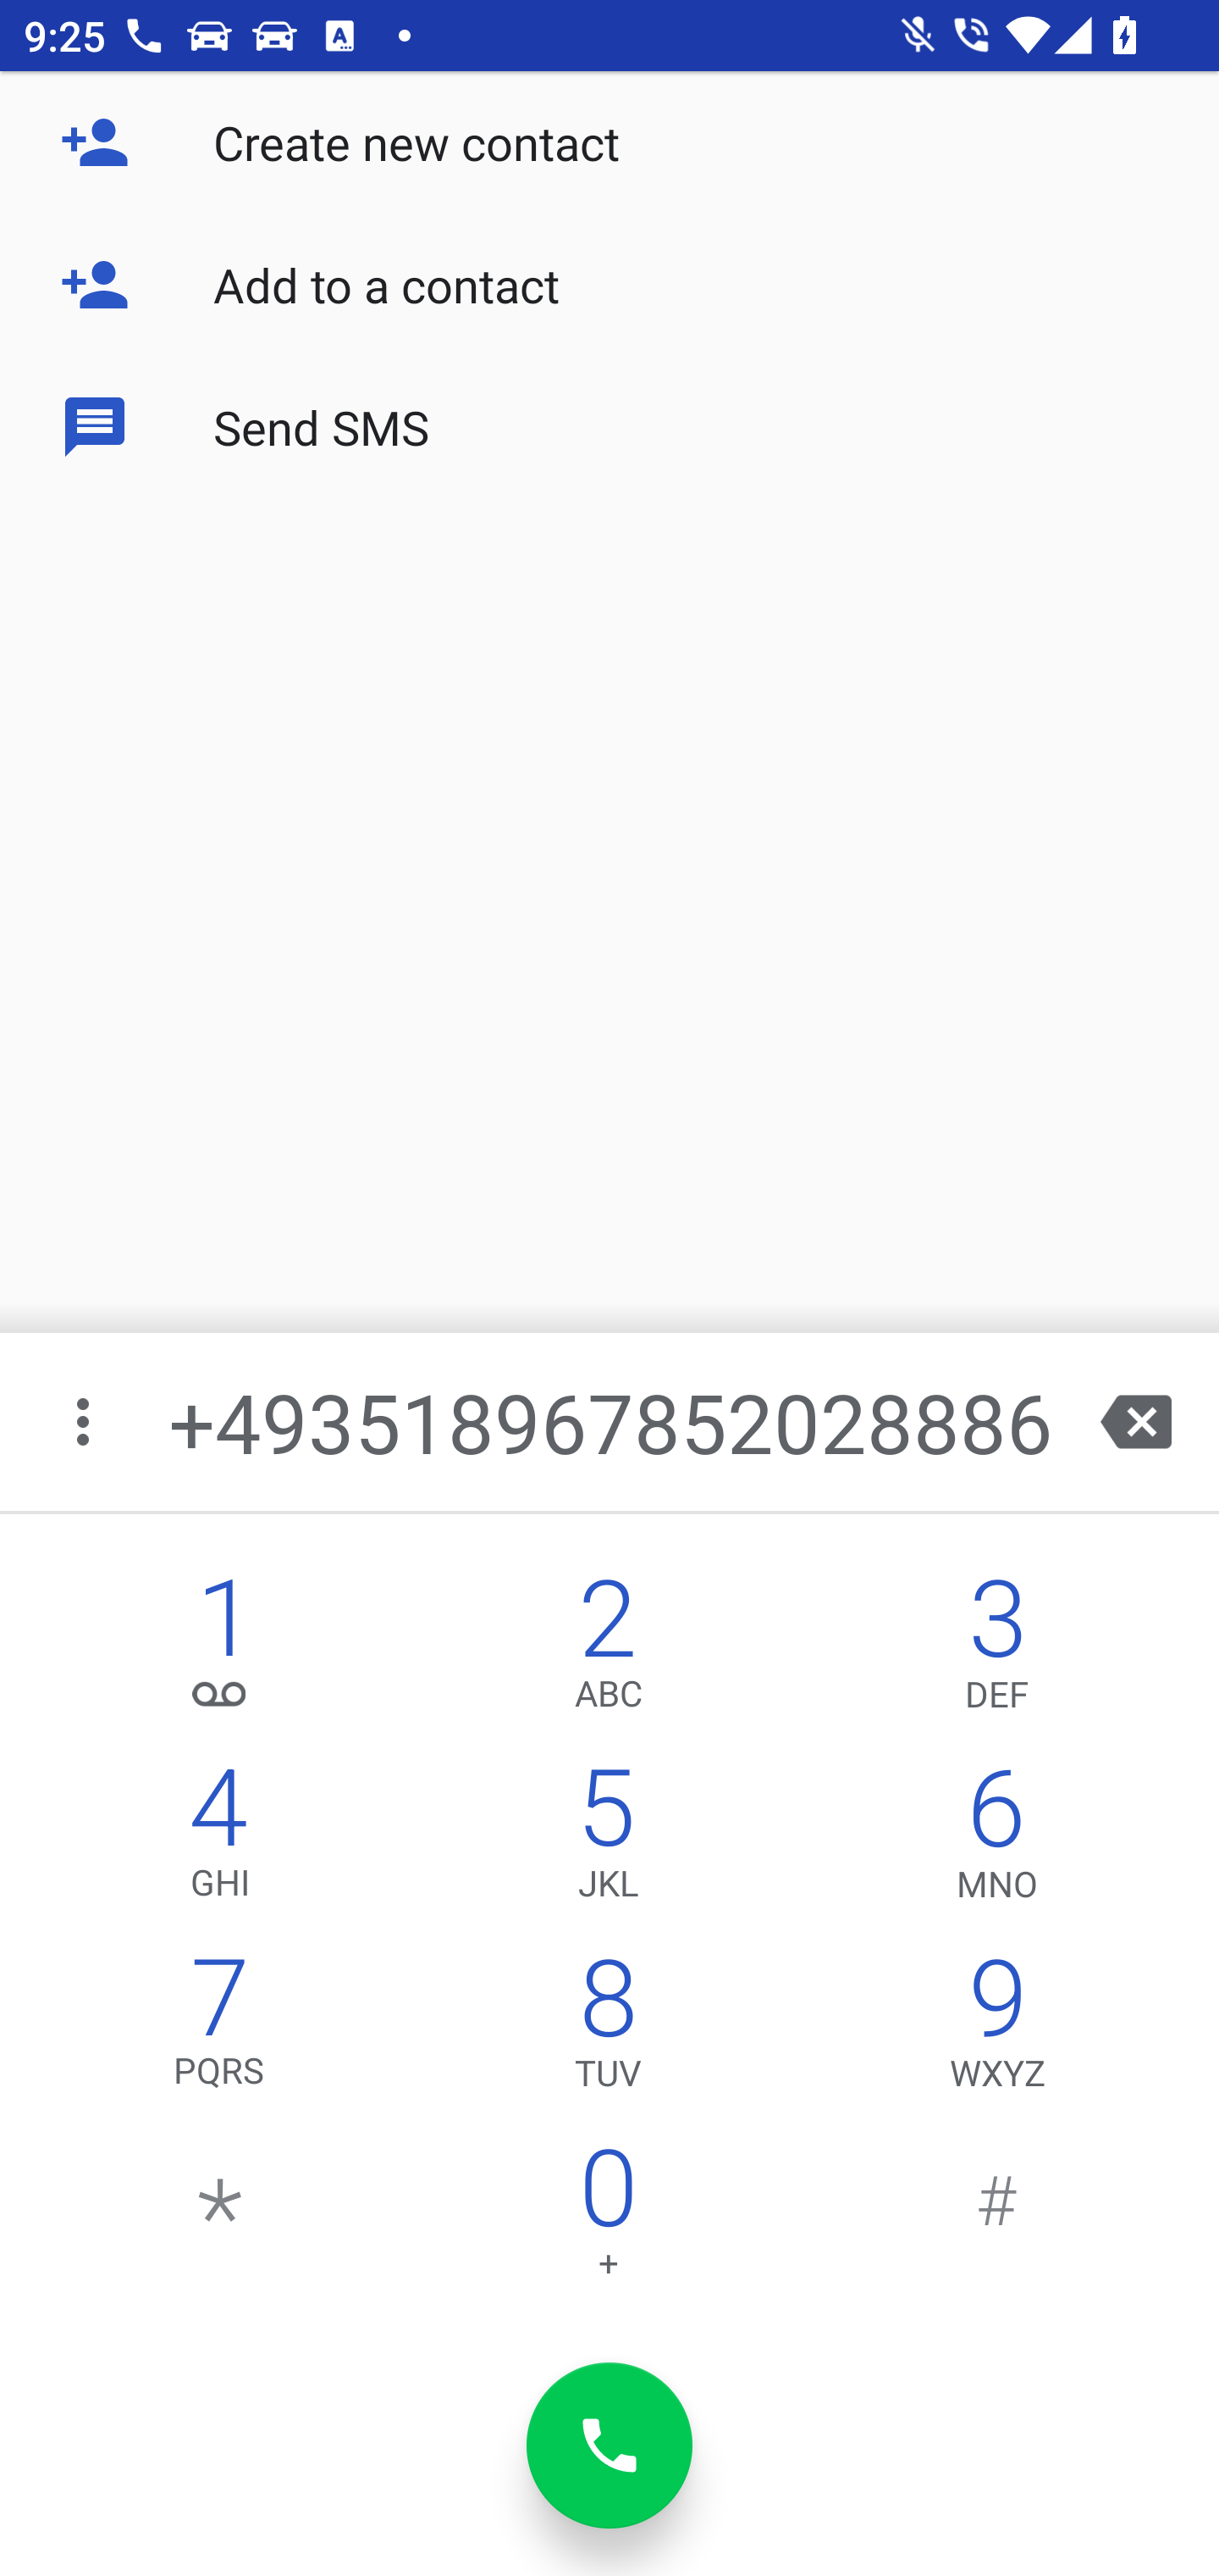  Describe the element at coordinates (85, 1422) in the screenshot. I see `More options` at that location.